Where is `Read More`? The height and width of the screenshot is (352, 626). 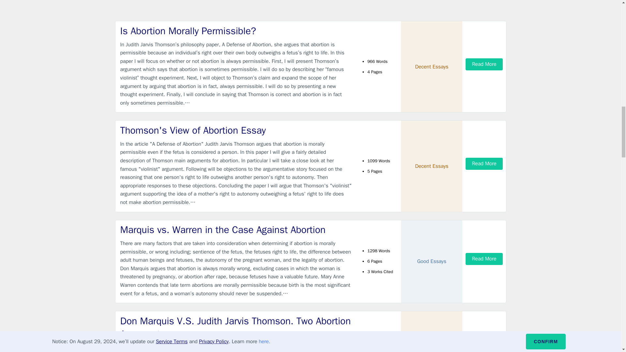 Read More is located at coordinates (484, 164).